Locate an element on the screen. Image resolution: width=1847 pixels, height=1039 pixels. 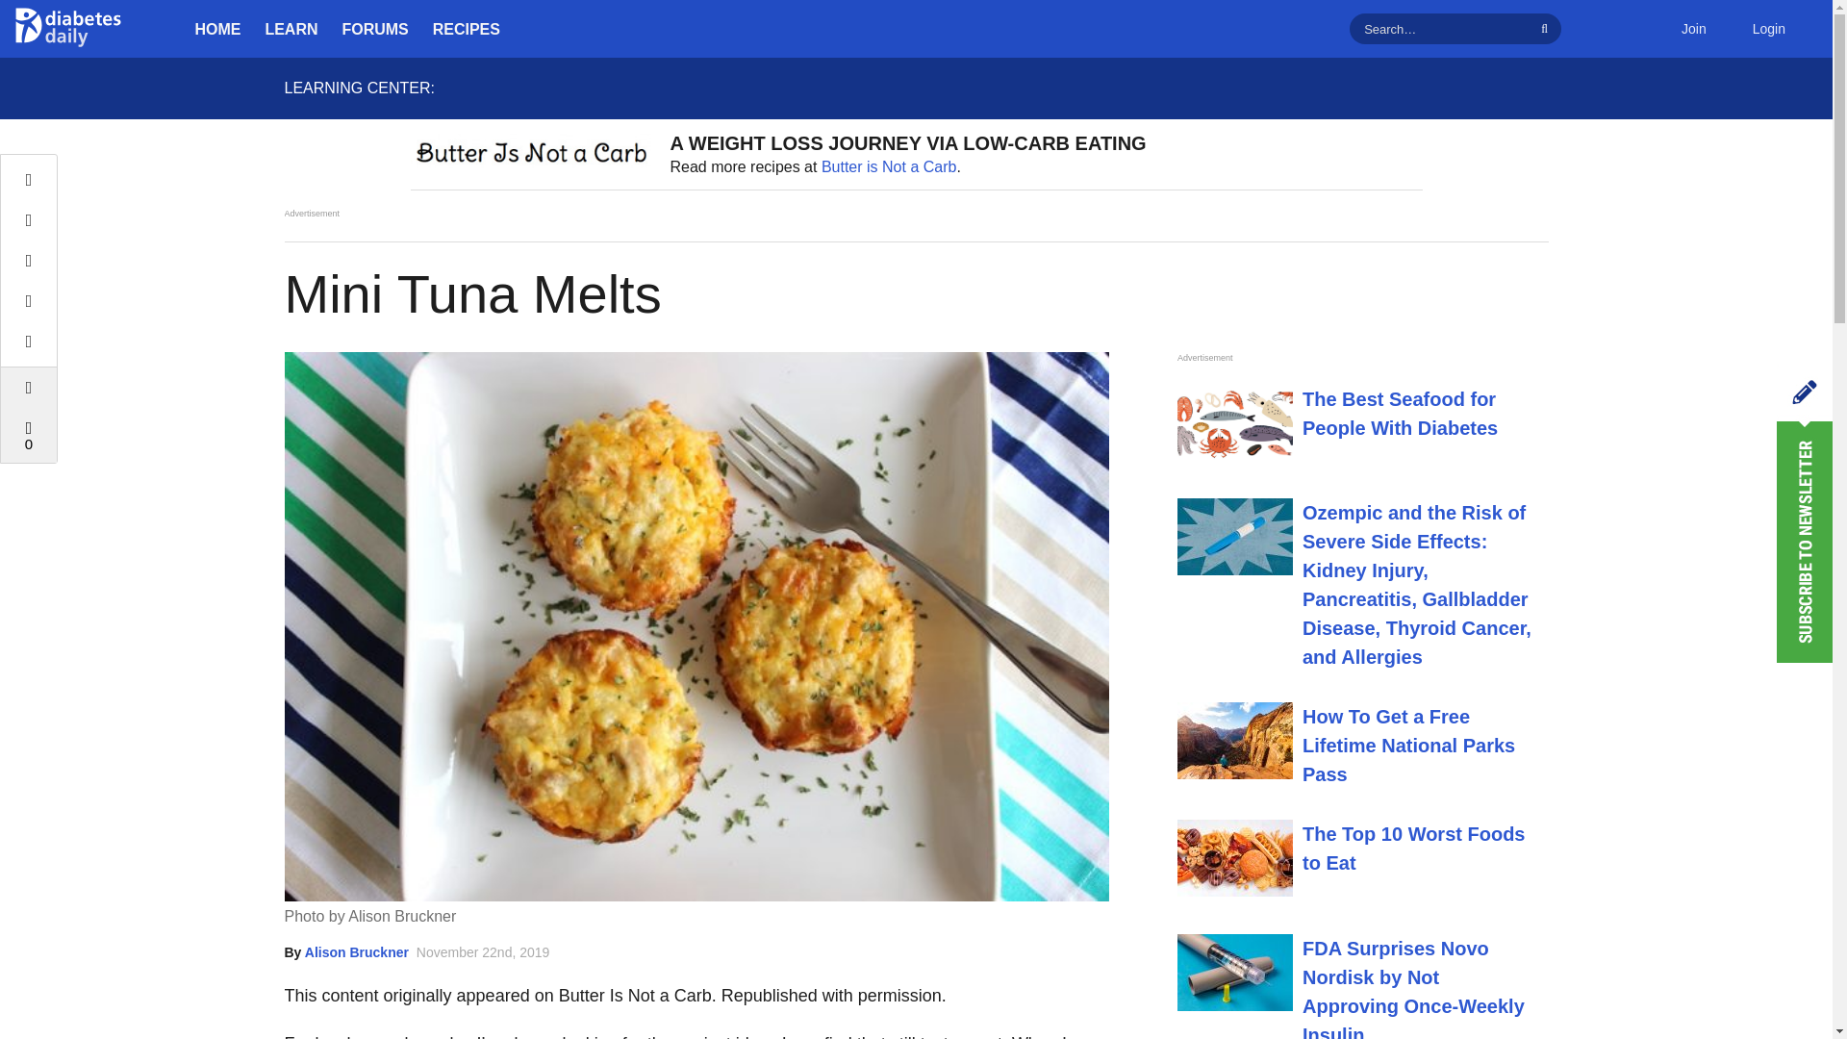
Login is located at coordinates (1768, 29).